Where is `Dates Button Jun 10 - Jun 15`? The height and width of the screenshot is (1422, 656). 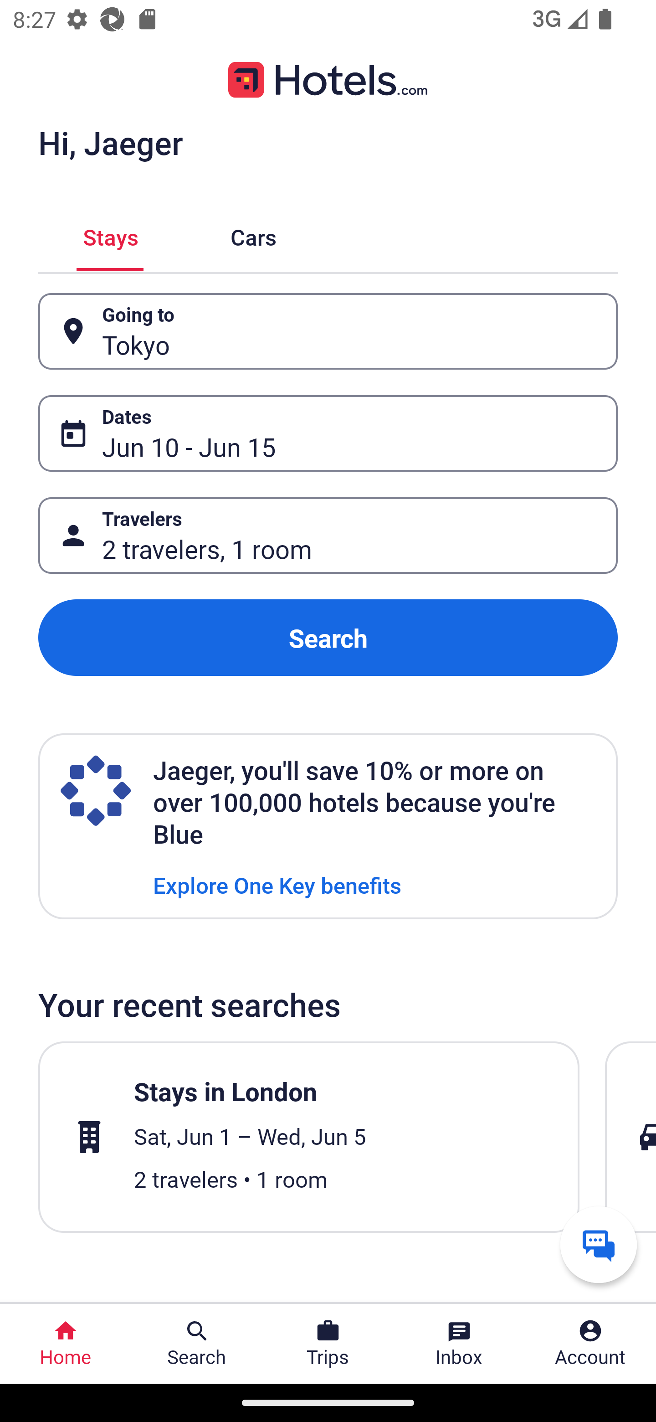
Dates Button Jun 10 - Jun 15 is located at coordinates (328, 433).